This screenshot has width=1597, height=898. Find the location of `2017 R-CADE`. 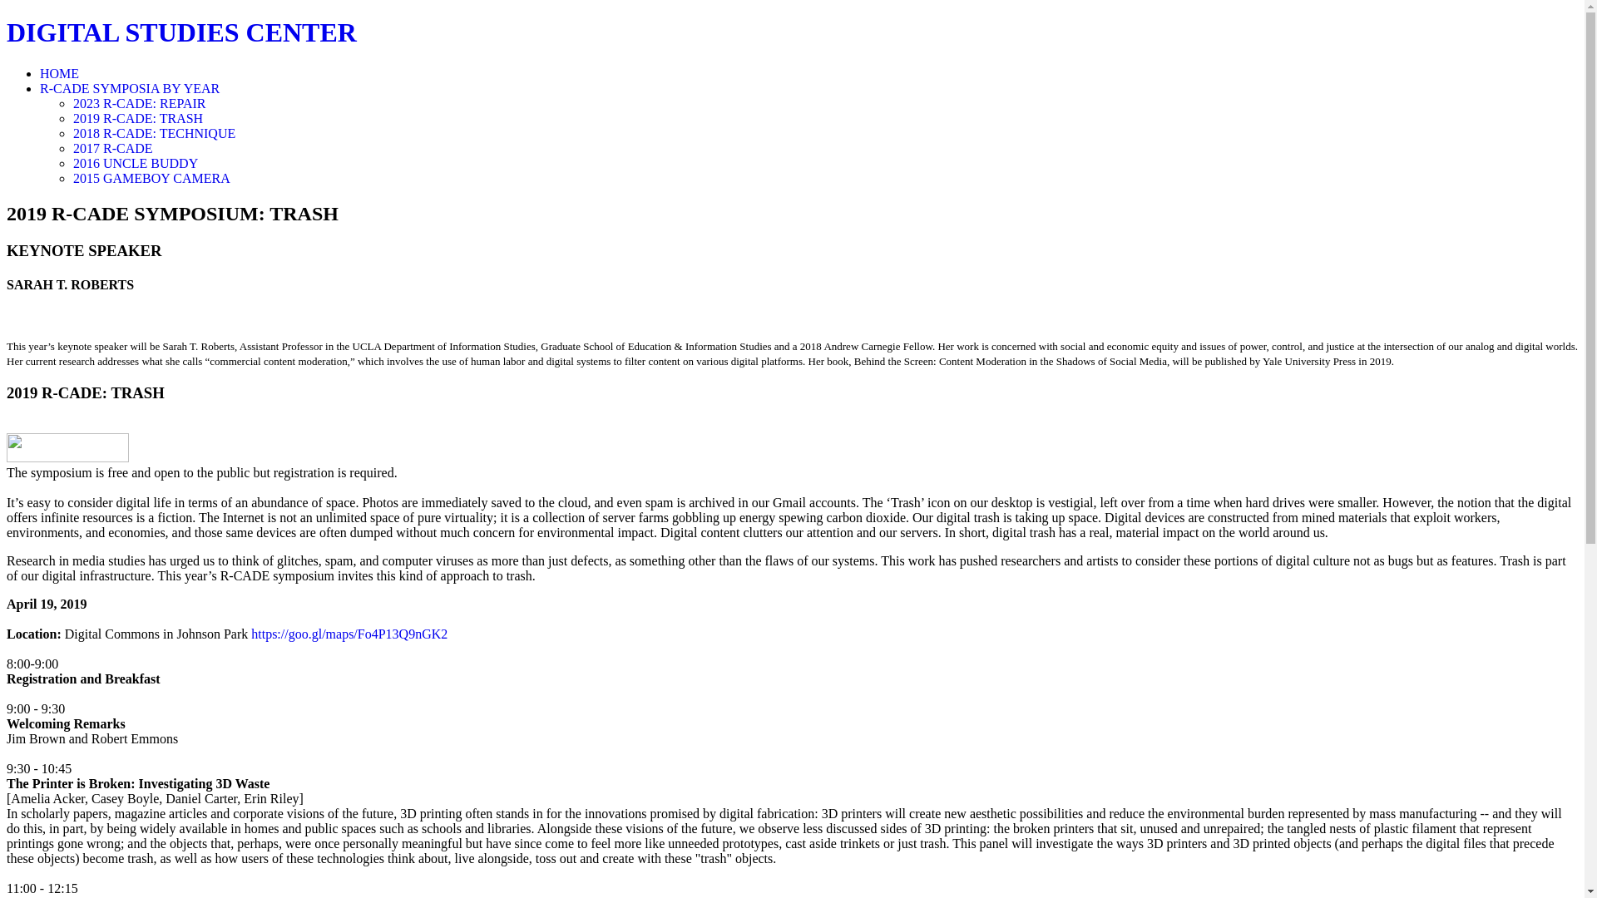

2017 R-CADE is located at coordinates (113, 148).